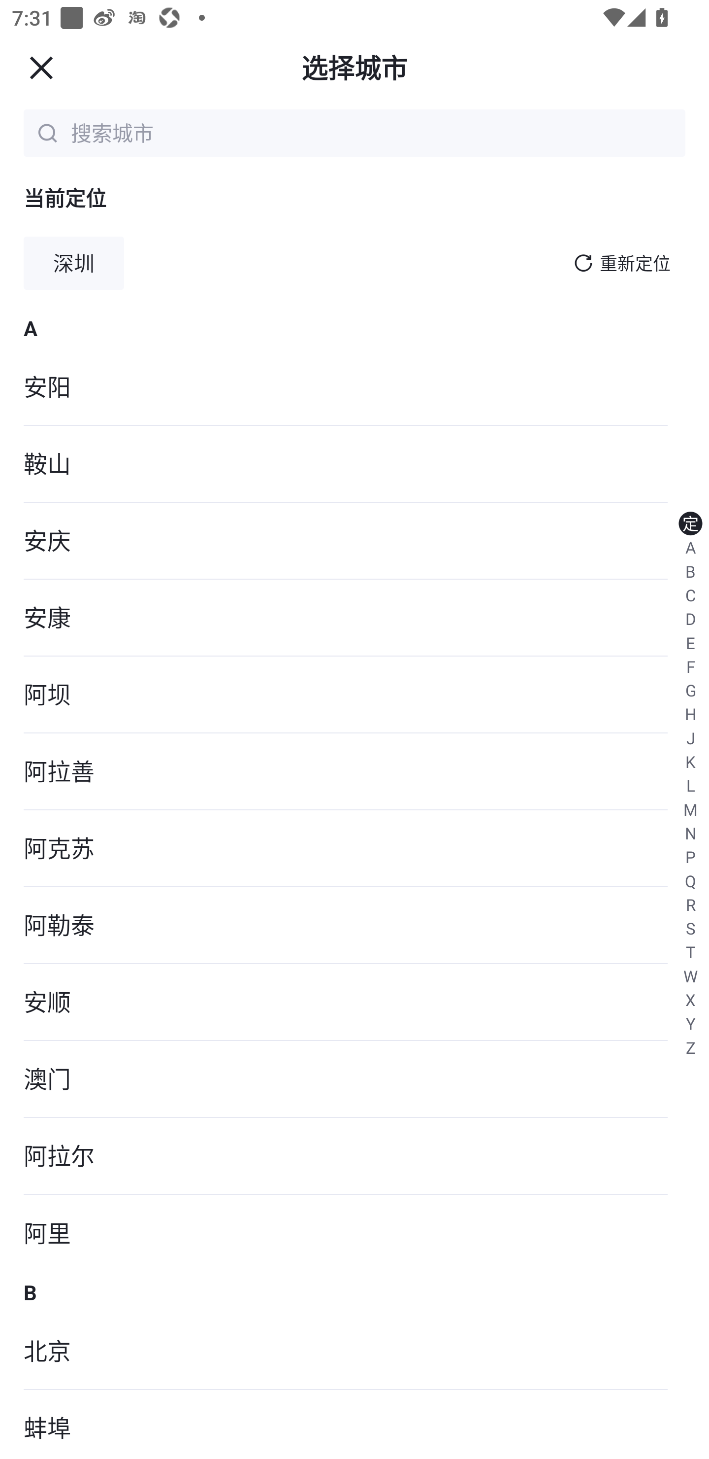 This screenshot has width=709, height=1459. Describe the element at coordinates (354, 1424) in the screenshot. I see `蚌埠` at that location.